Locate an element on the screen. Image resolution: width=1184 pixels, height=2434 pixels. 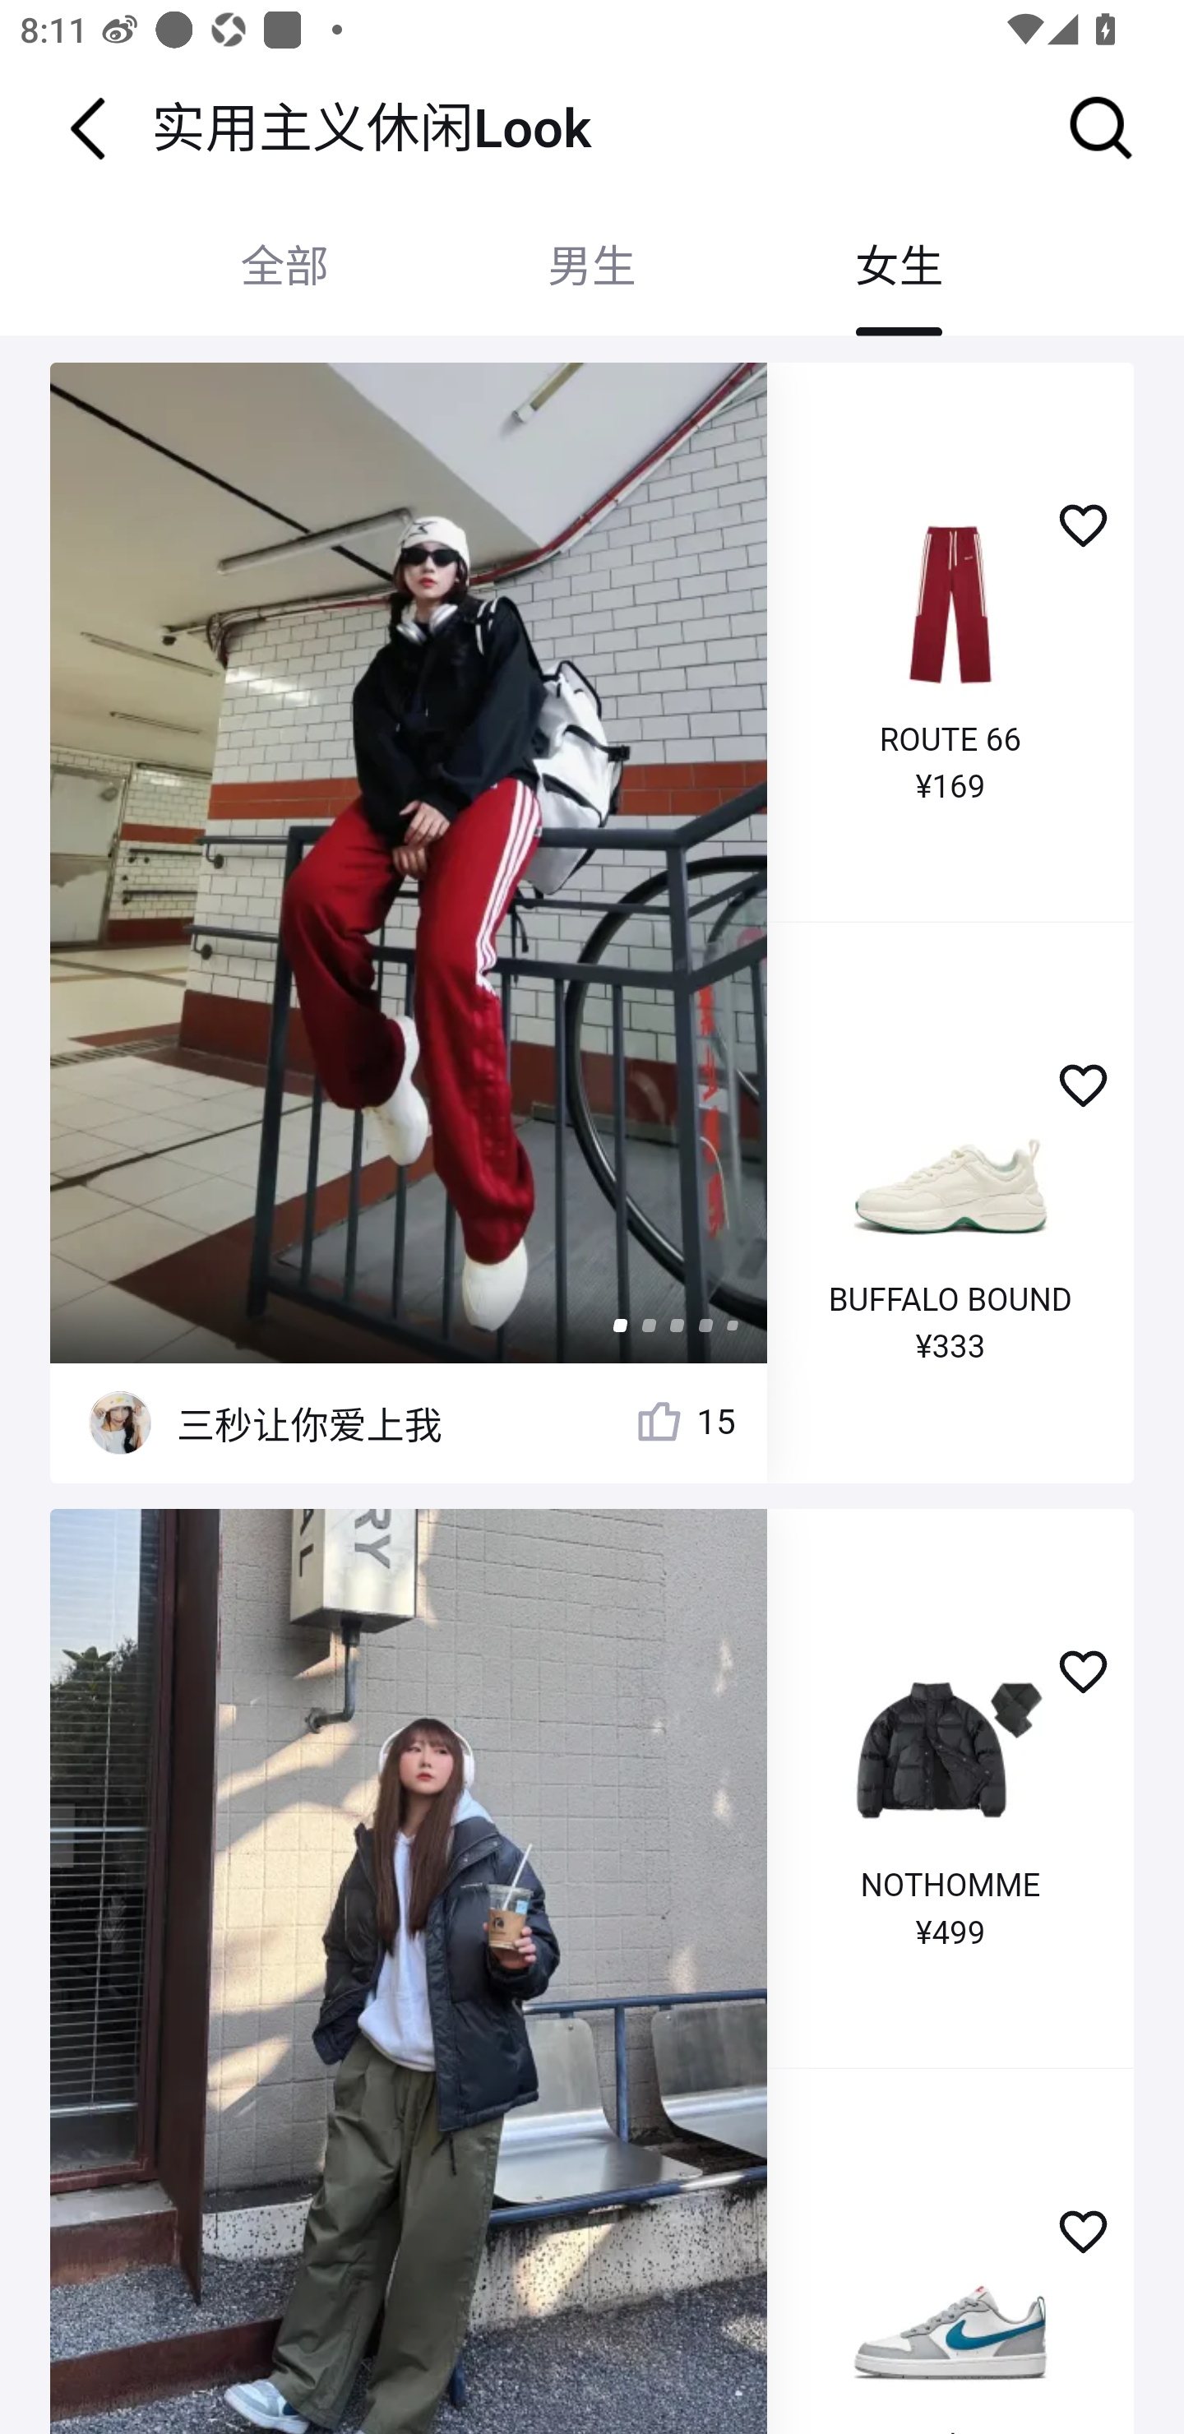
resize,w_454 is located at coordinates (409, 862).